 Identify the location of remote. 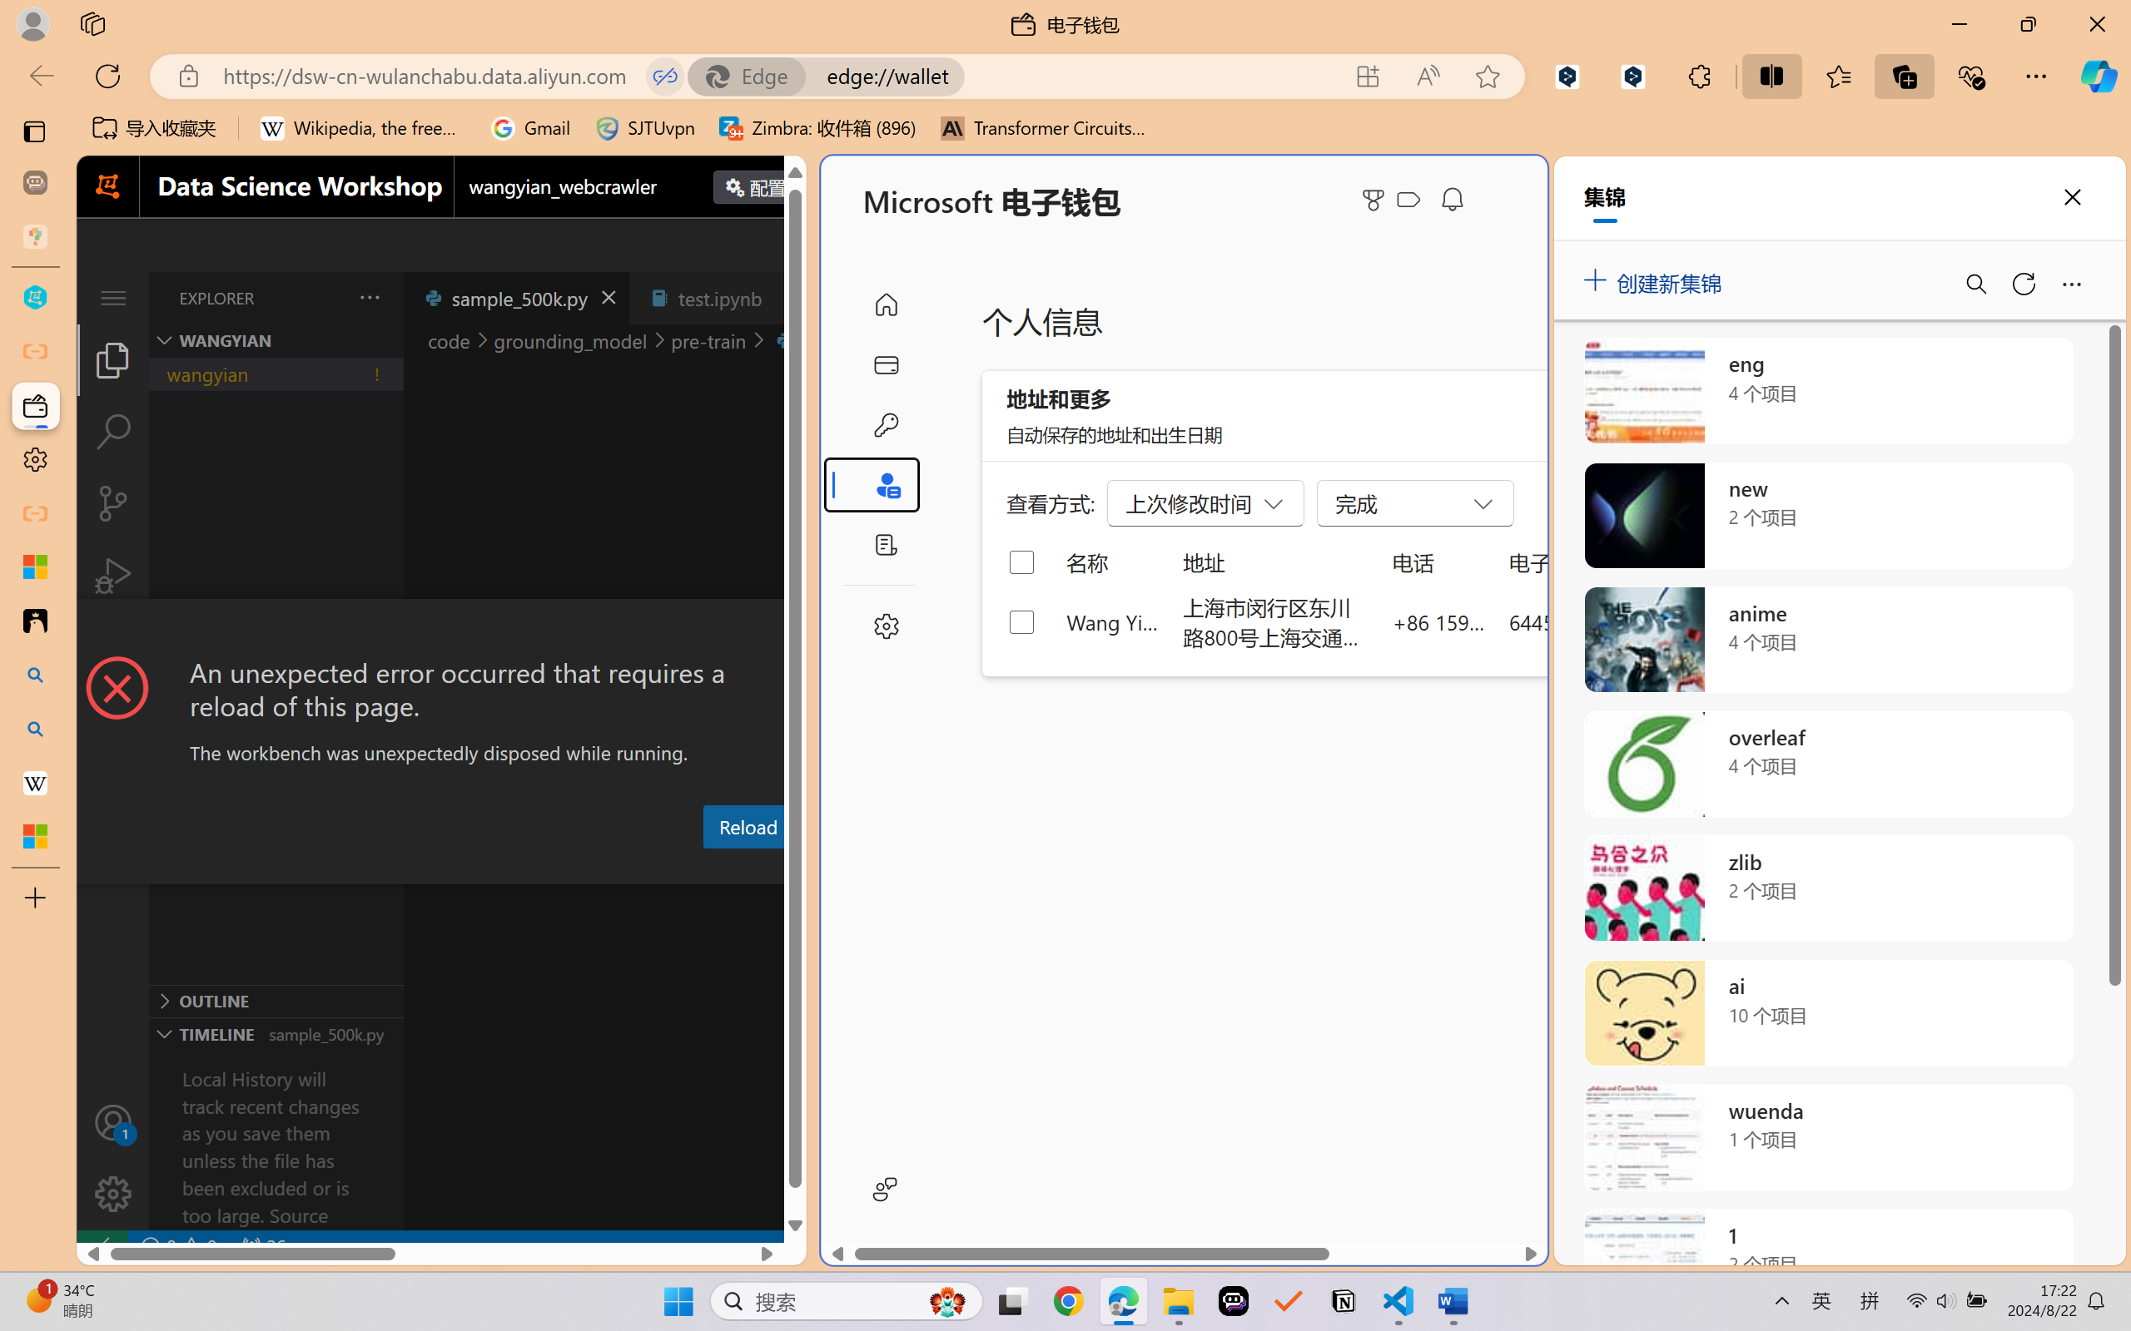
(102, 1246).